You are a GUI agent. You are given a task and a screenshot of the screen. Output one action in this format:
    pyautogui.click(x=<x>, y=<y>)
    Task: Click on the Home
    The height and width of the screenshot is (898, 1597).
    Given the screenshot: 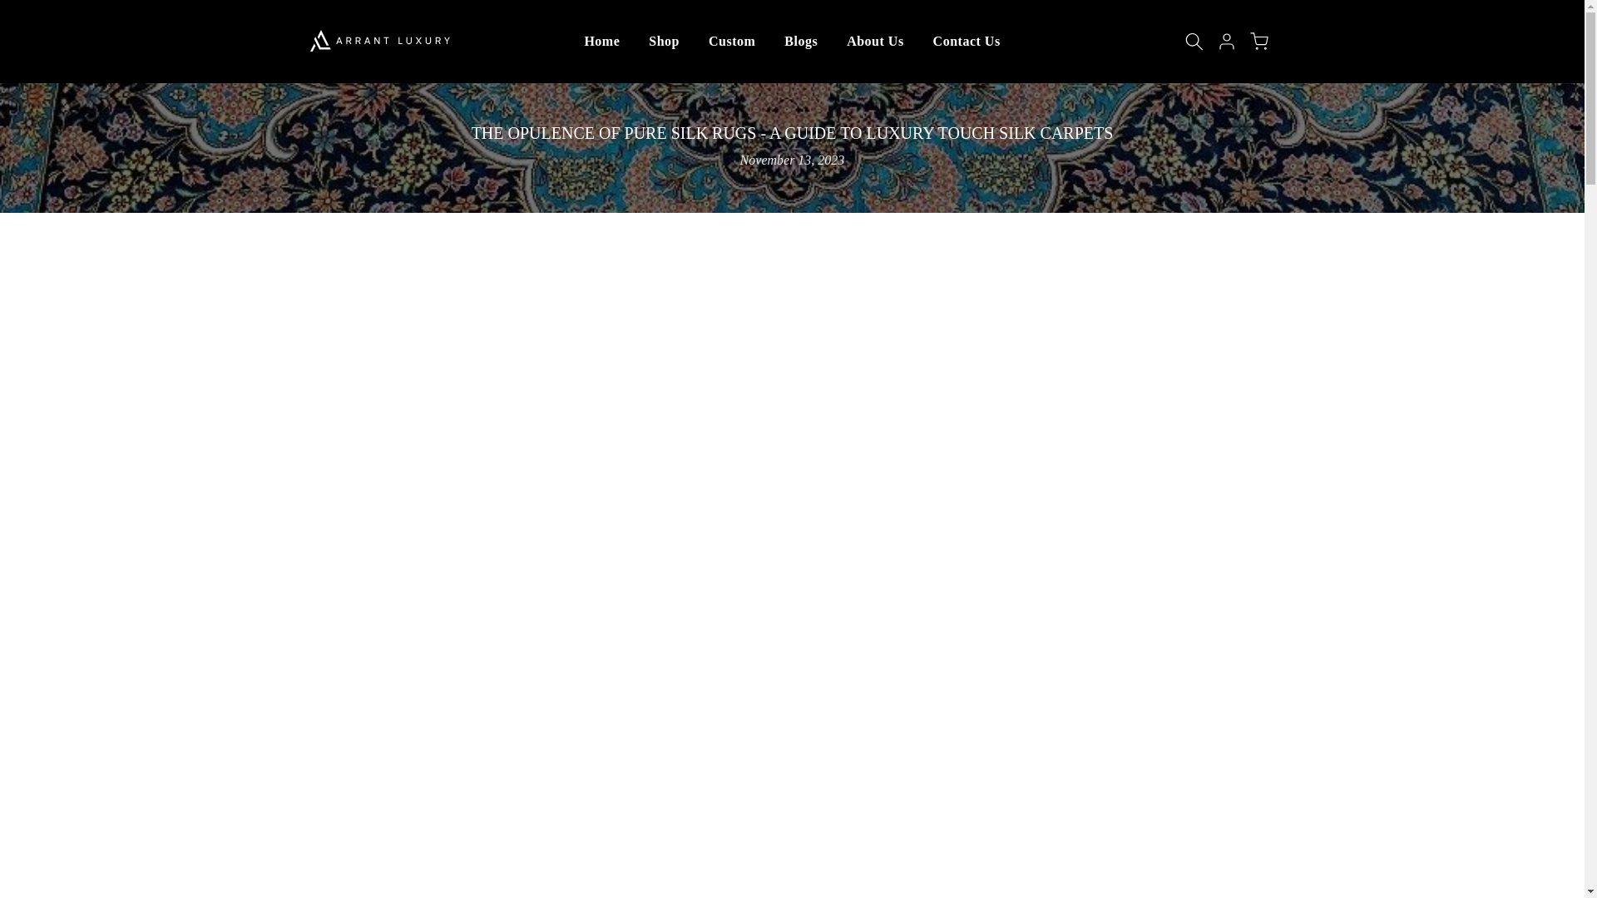 What is the action you would take?
    pyautogui.click(x=602, y=41)
    